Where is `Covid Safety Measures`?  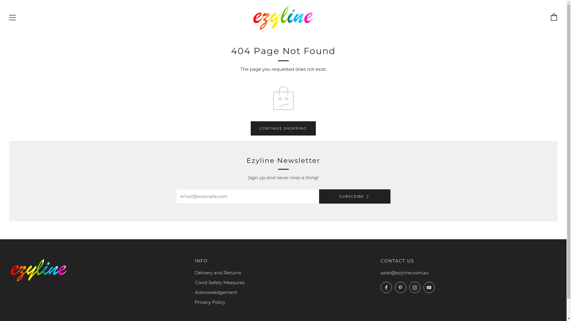 Covid Safety Measures is located at coordinates (219, 282).